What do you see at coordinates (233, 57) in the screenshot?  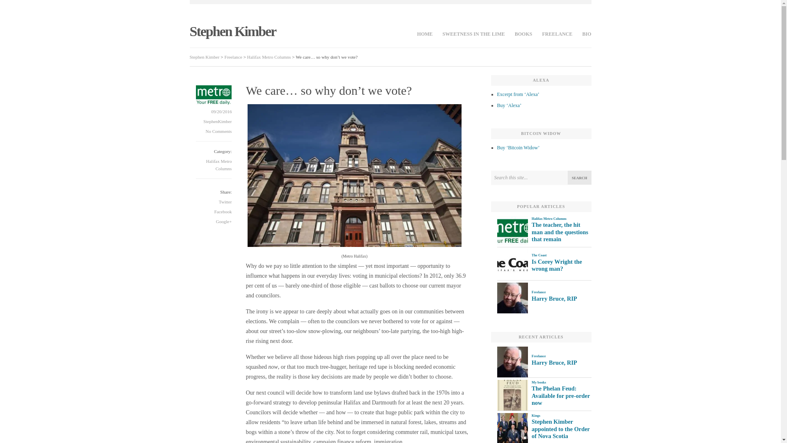 I see `Freelance` at bounding box center [233, 57].